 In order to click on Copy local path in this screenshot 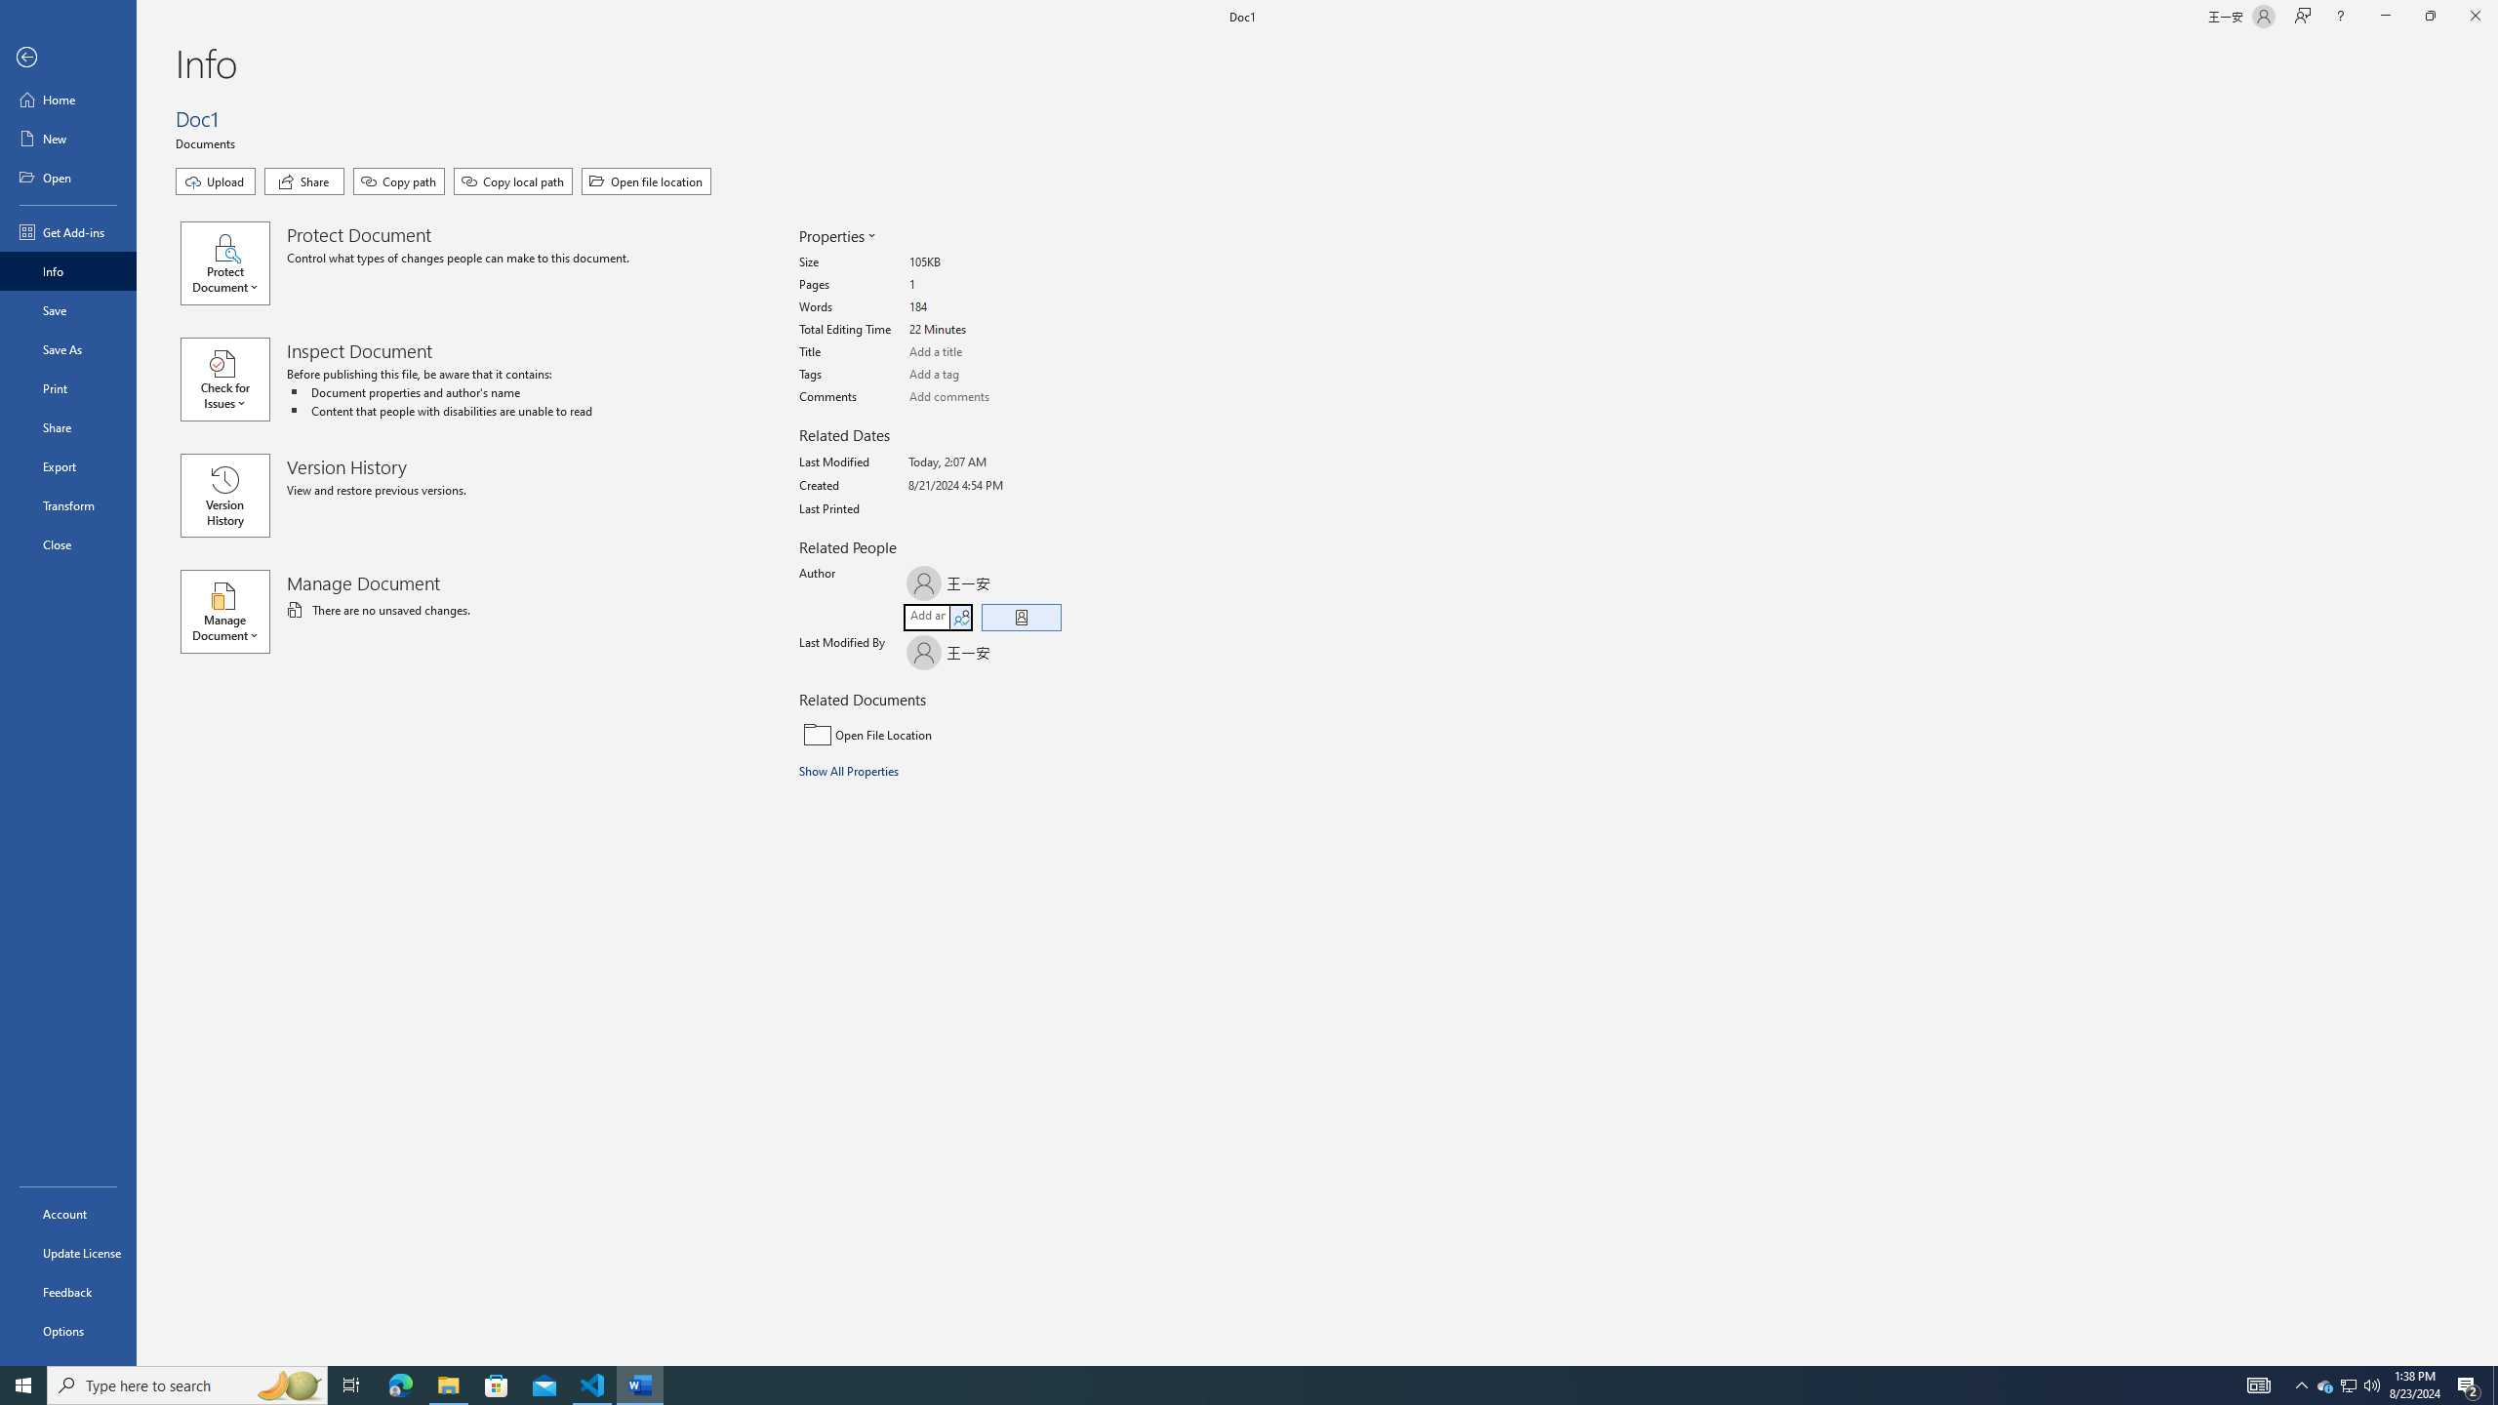, I will do `click(513, 181)`.